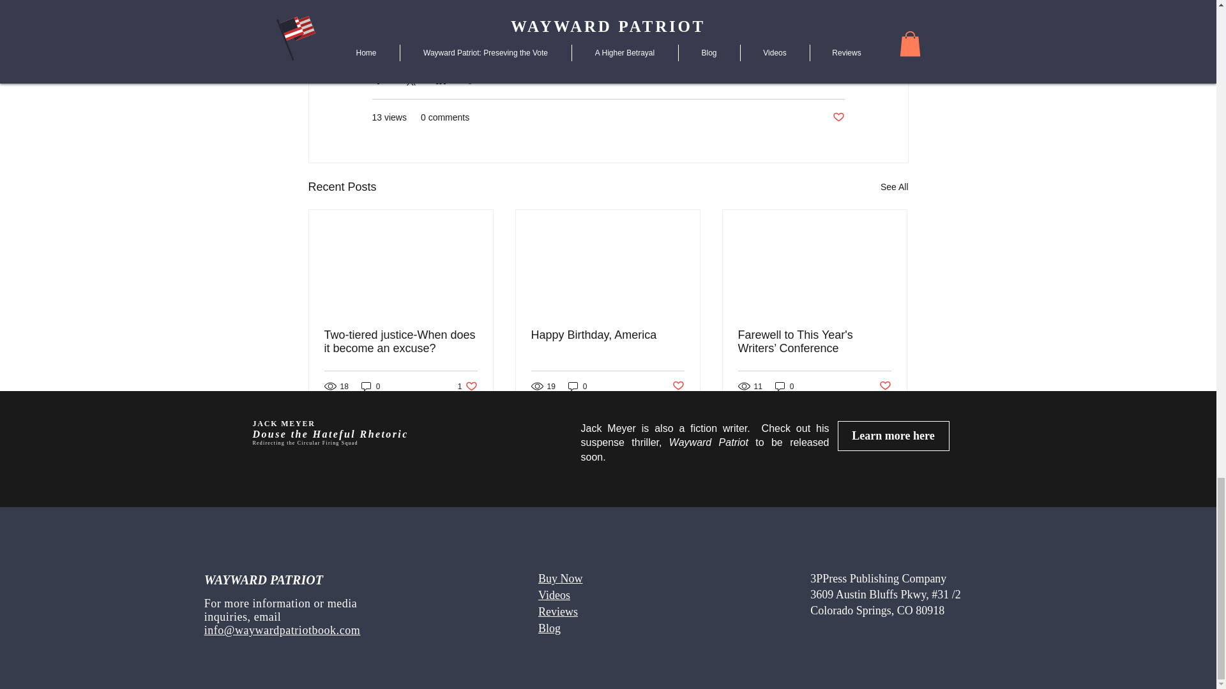 The height and width of the screenshot is (689, 1226). What do you see at coordinates (838, 117) in the screenshot?
I see `Post not marked as liked` at bounding box center [838, 117].